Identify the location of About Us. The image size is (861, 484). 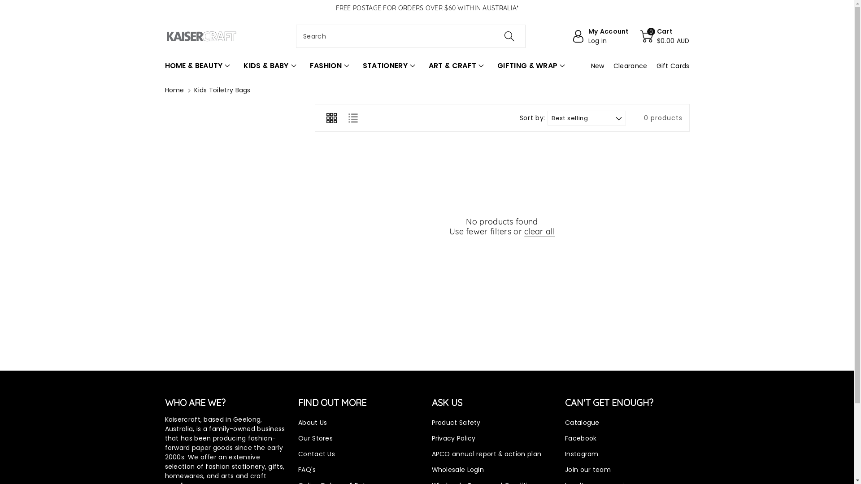
(313, 423).